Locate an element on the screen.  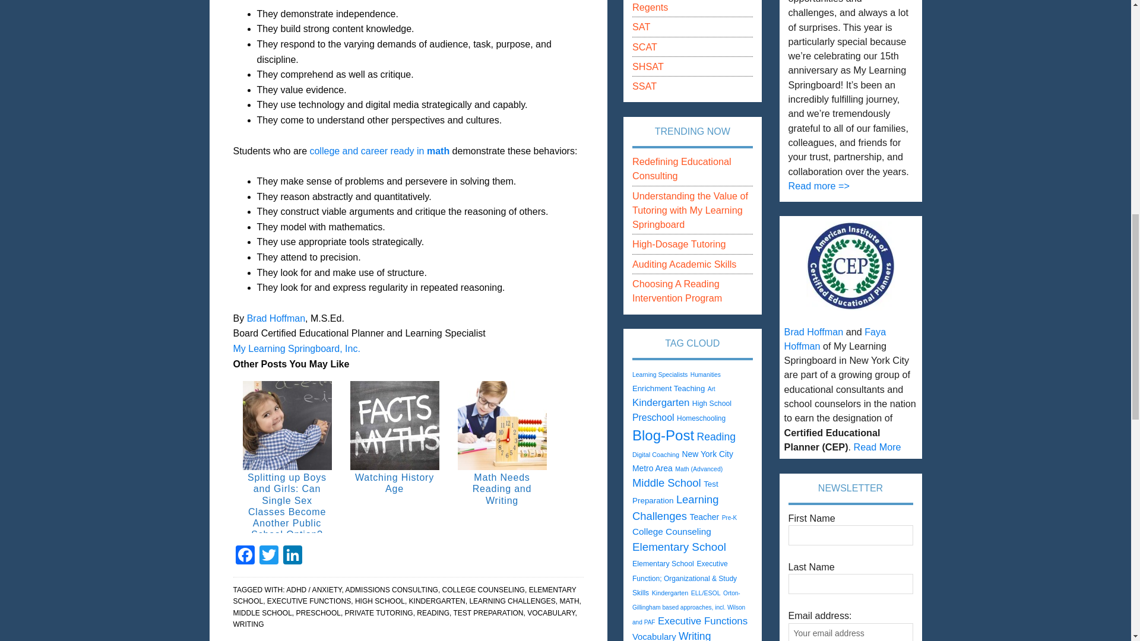
COLLEGE COUNSELING is located at coordinates (483, 590).